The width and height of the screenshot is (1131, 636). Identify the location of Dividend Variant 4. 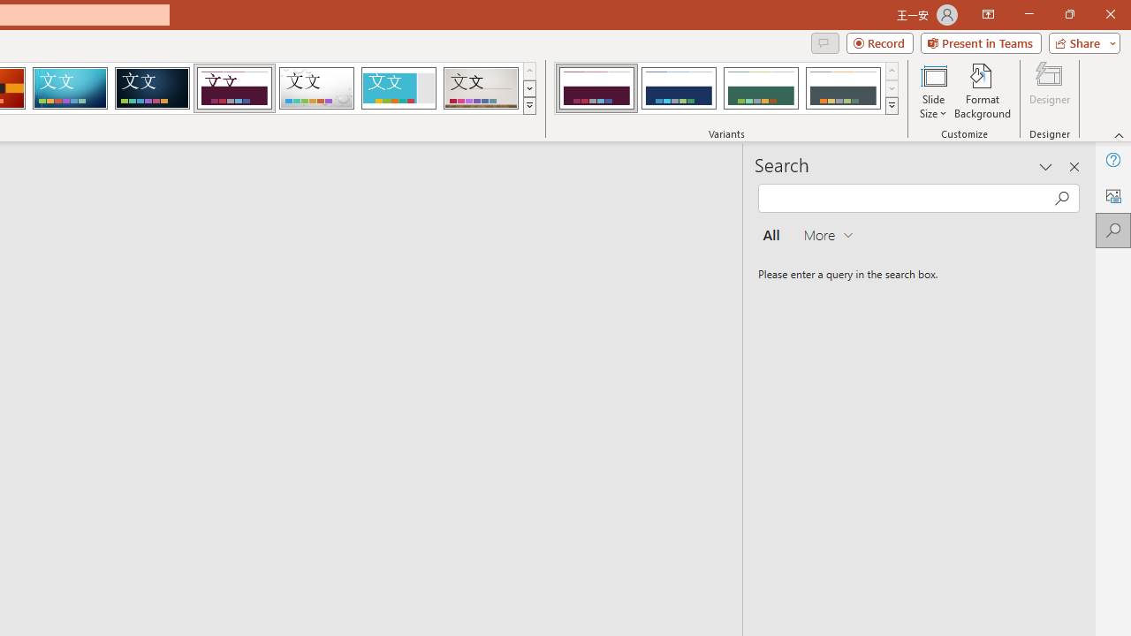
(843, 88).